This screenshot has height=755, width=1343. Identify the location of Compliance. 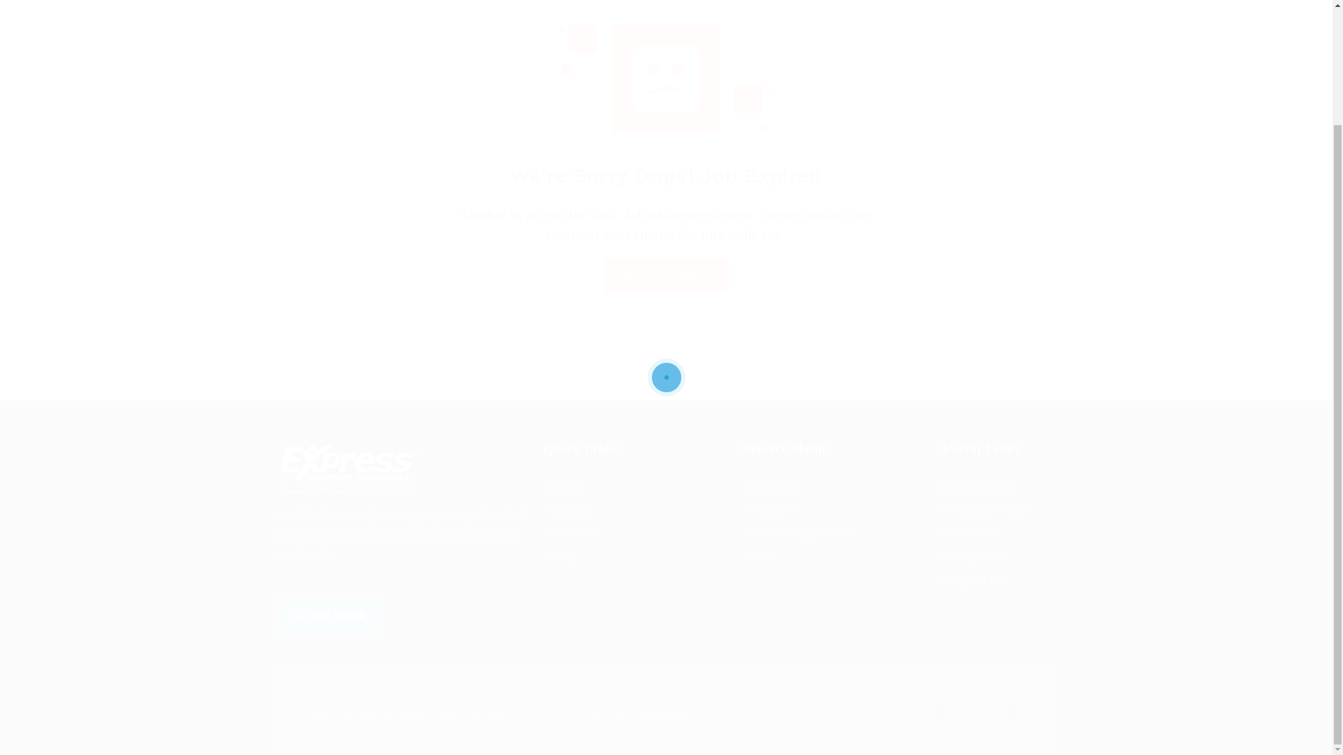
(998, 557).